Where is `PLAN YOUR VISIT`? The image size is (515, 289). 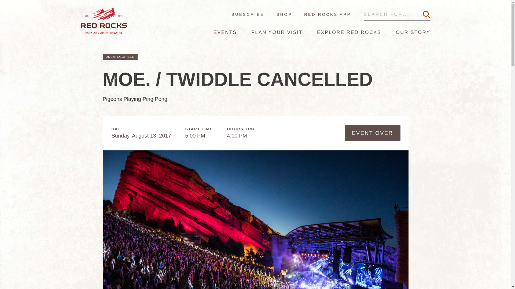
PLAN YOUR VISIT is located at coordinates (277, 32).